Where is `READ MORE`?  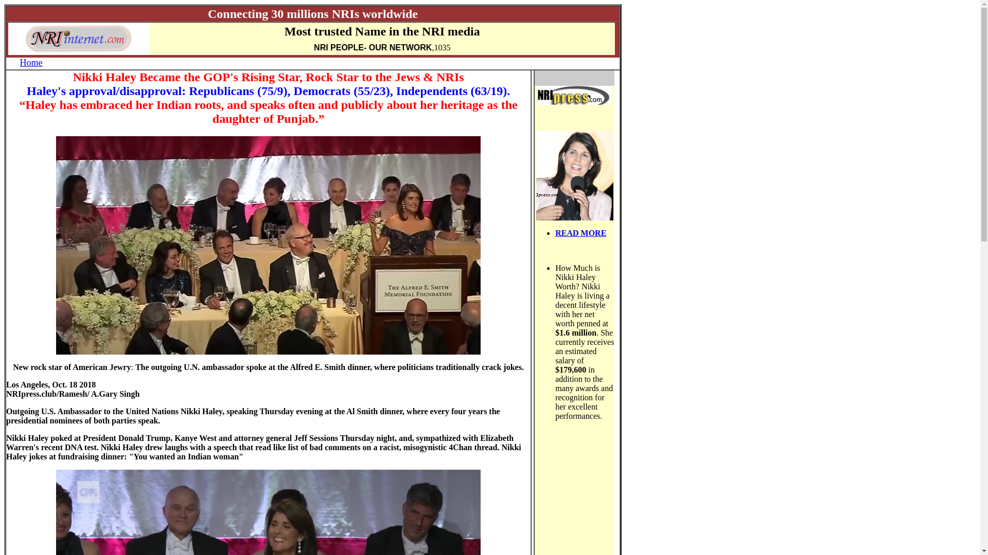
READ MORE is located at coordinates (580, 233).